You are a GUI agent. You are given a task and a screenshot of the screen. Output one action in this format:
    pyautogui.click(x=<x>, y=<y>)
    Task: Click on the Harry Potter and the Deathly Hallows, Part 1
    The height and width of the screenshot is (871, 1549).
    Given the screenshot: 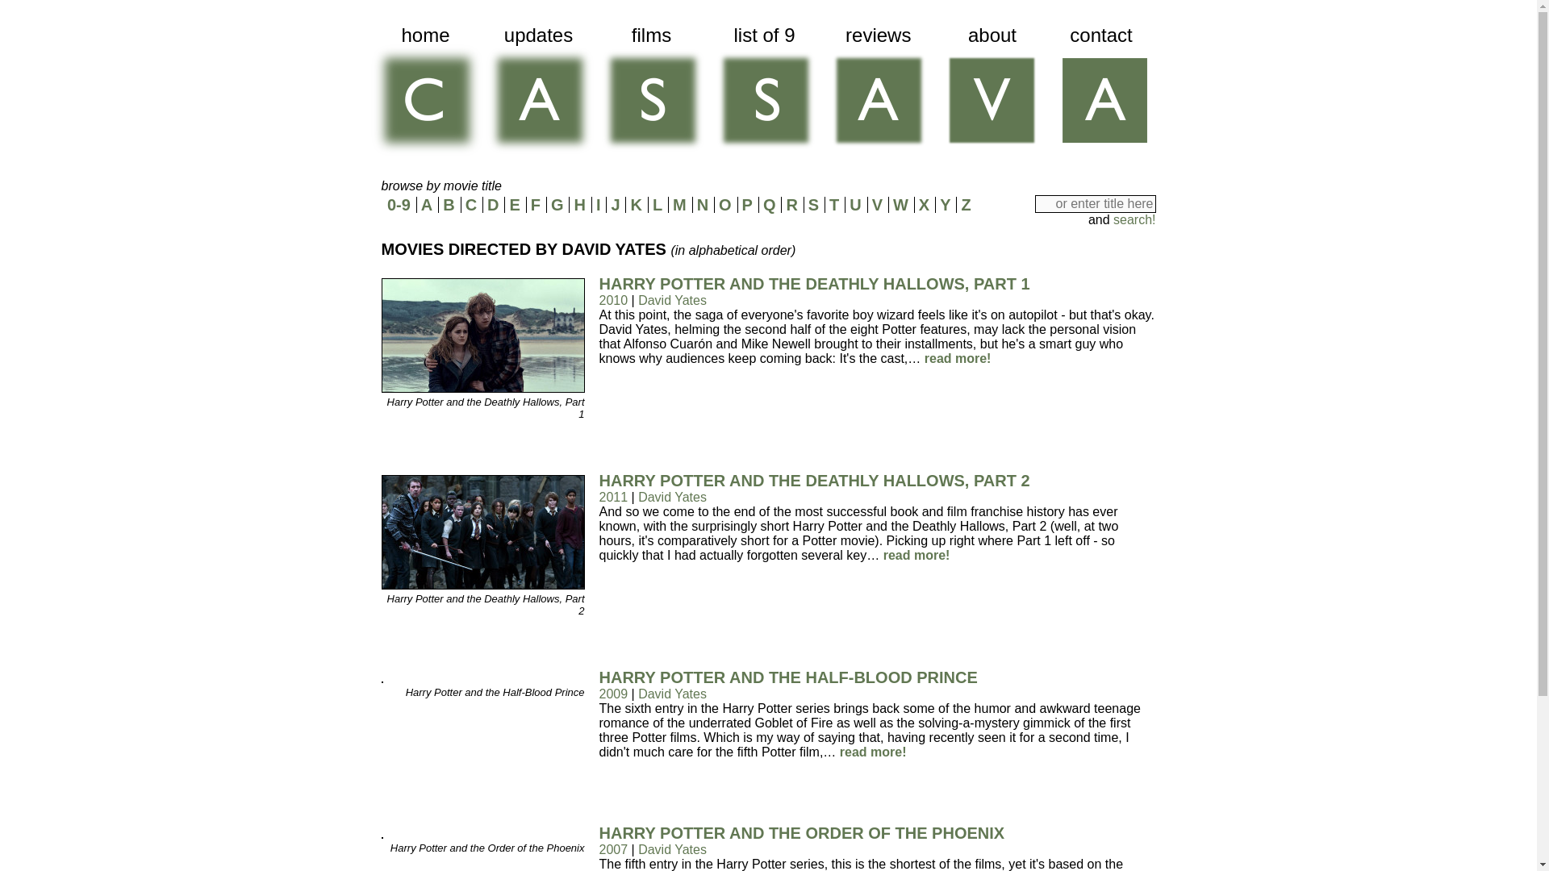 What is the action you would take?
    pyautogui.click(x=482, y=389)
    